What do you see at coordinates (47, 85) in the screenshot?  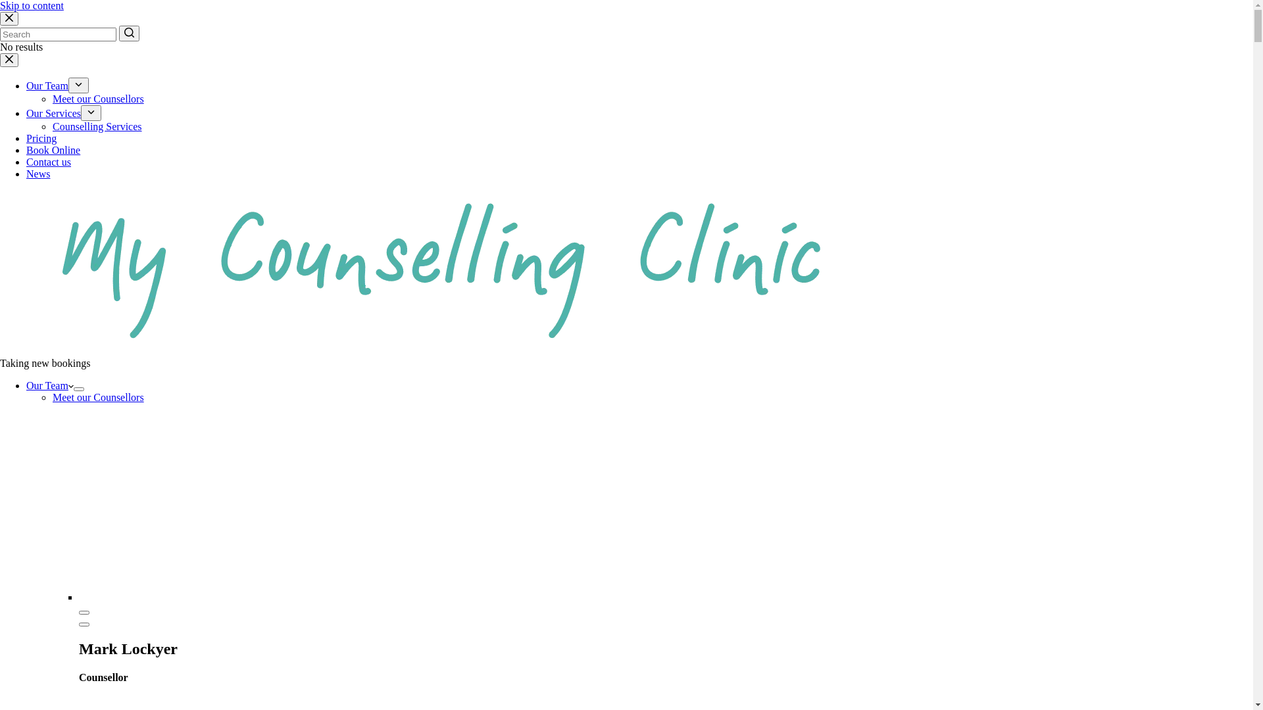 I see `Our Team` at bounding box center [47, 85].